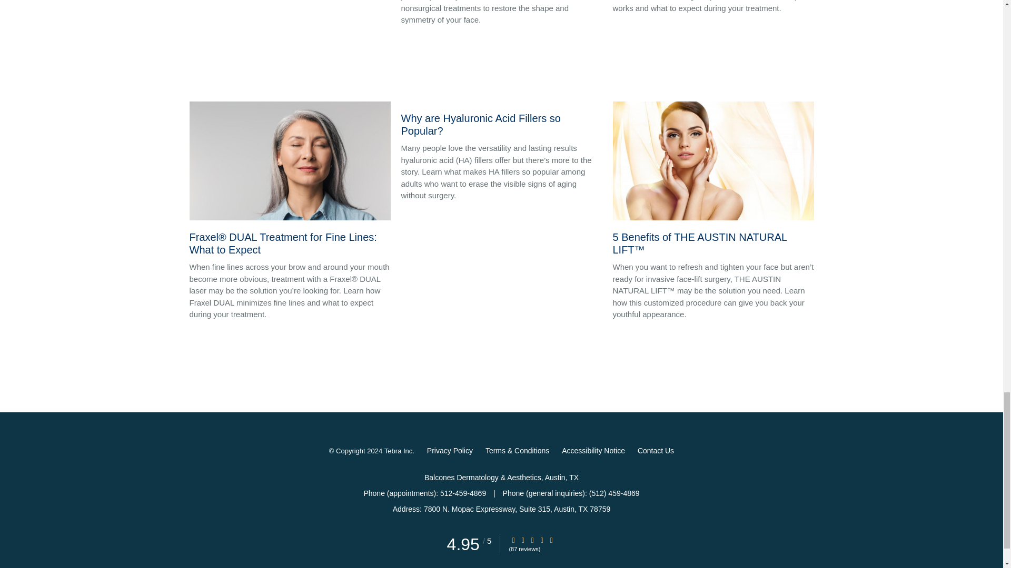 The height and width of the screenshot is (568, 1011). What do you see at coordinates (513, 540) in the screenshot?
I see `Star Rating` at bounding box center [513, 540].